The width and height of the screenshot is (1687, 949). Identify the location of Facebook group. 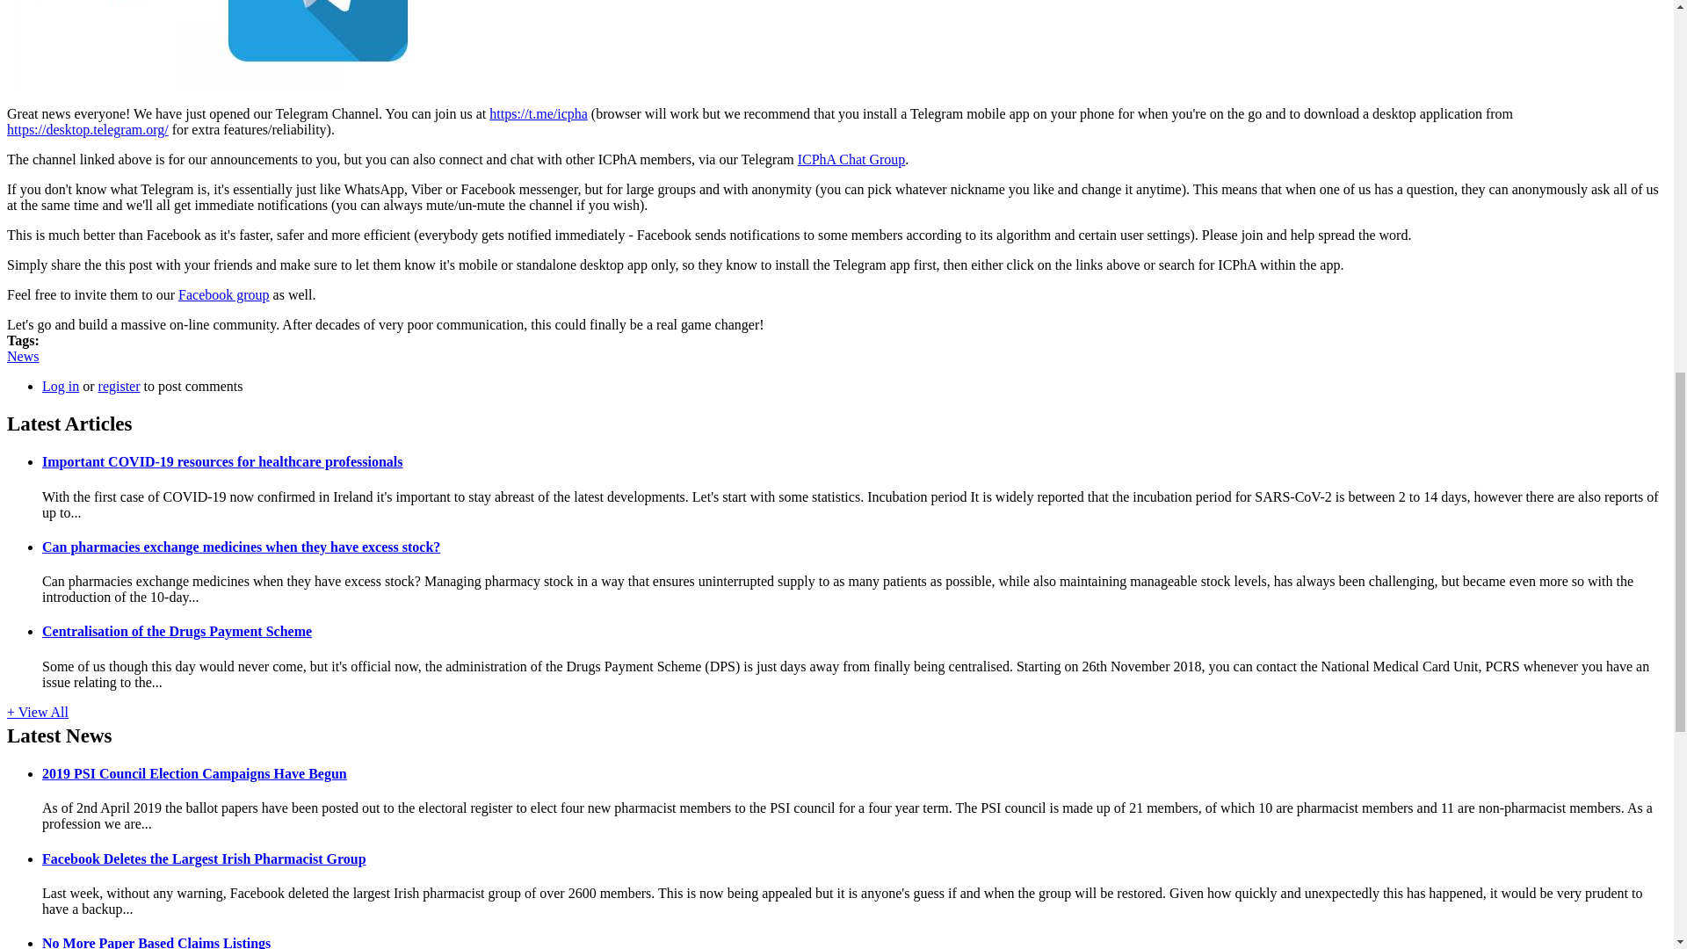
(224, 295).